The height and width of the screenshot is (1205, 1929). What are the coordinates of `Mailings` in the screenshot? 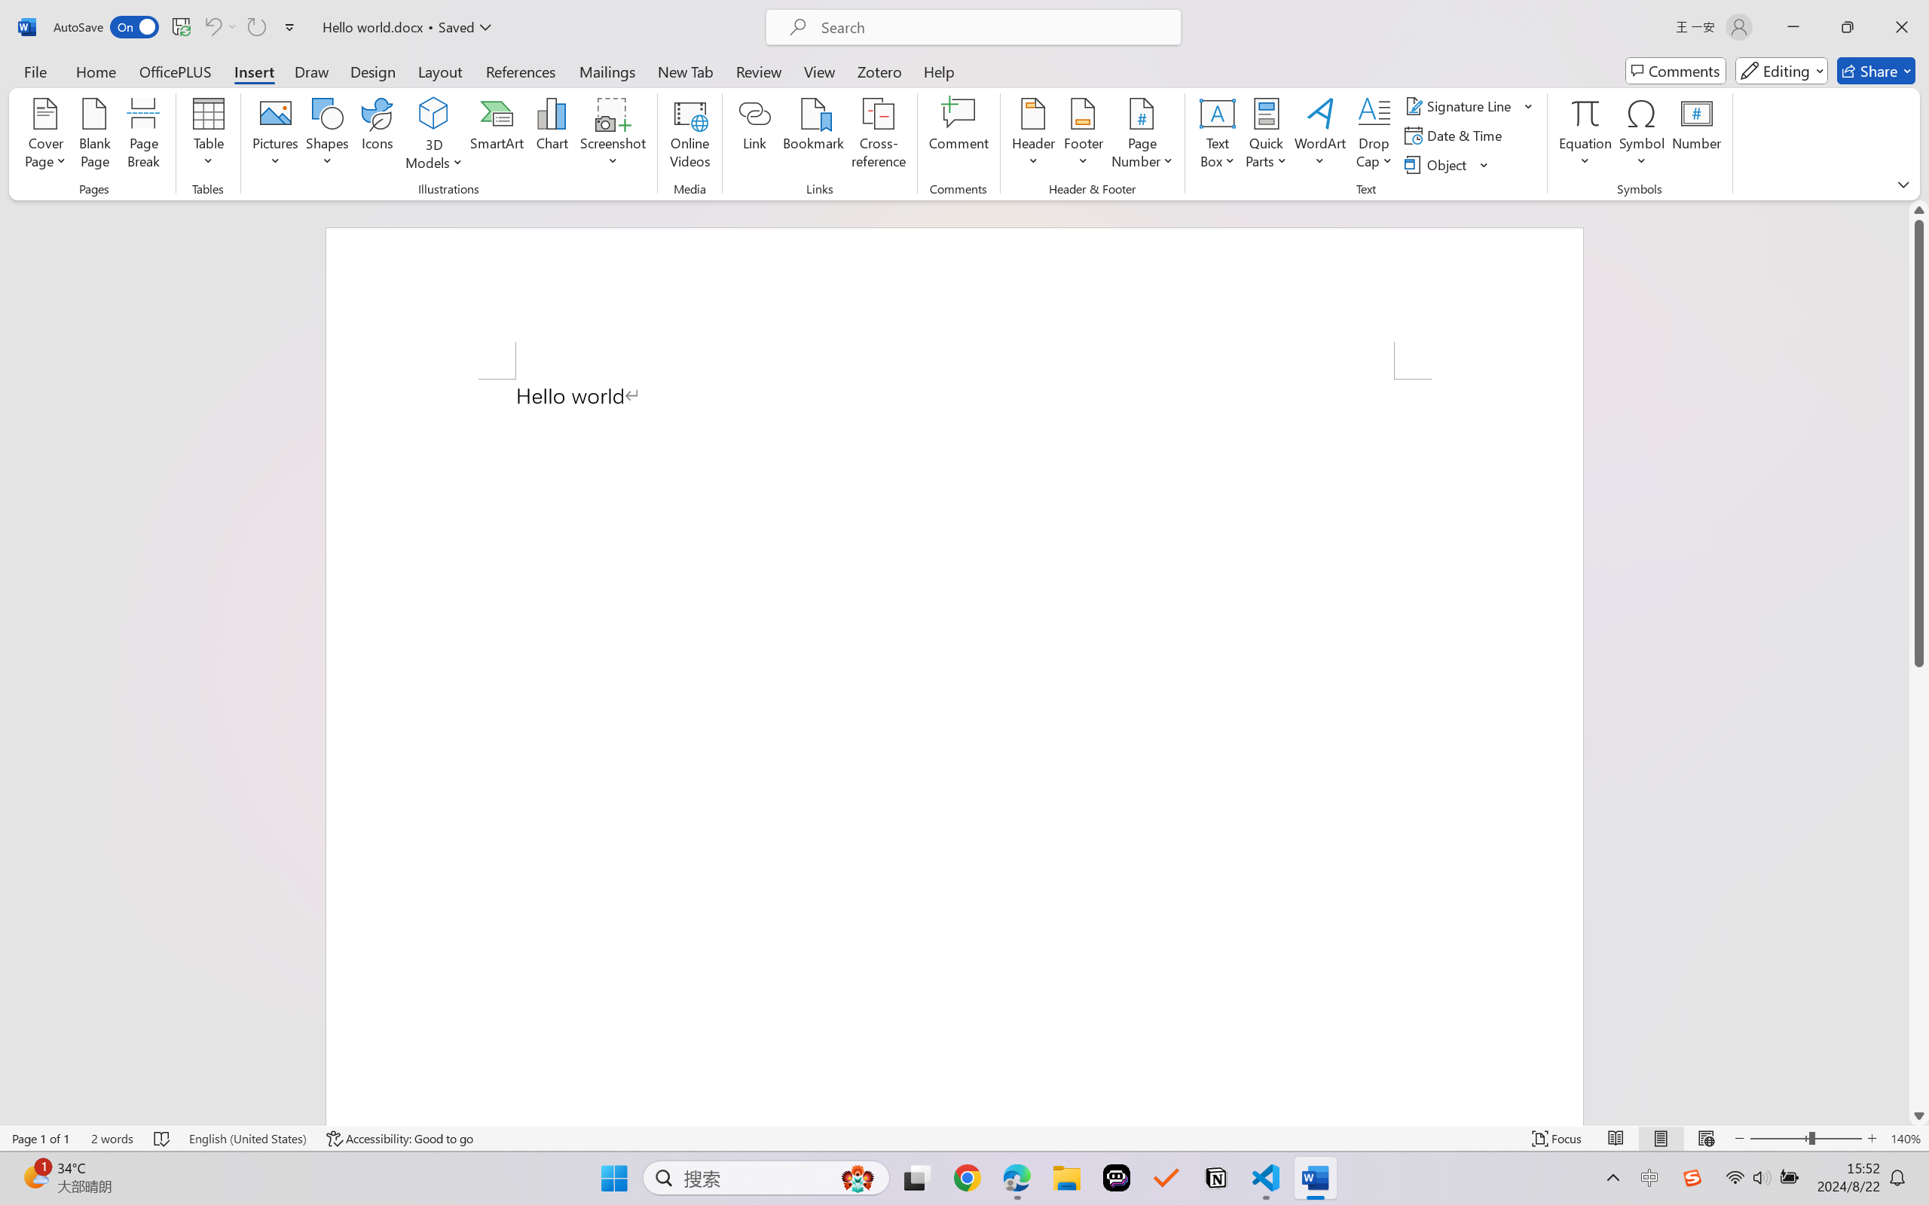 It's located at (607, 71).